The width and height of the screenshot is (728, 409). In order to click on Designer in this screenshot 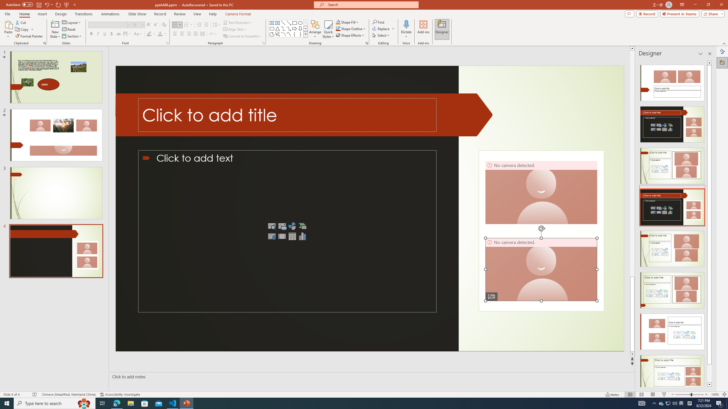, I will do `click(722, 62)`.